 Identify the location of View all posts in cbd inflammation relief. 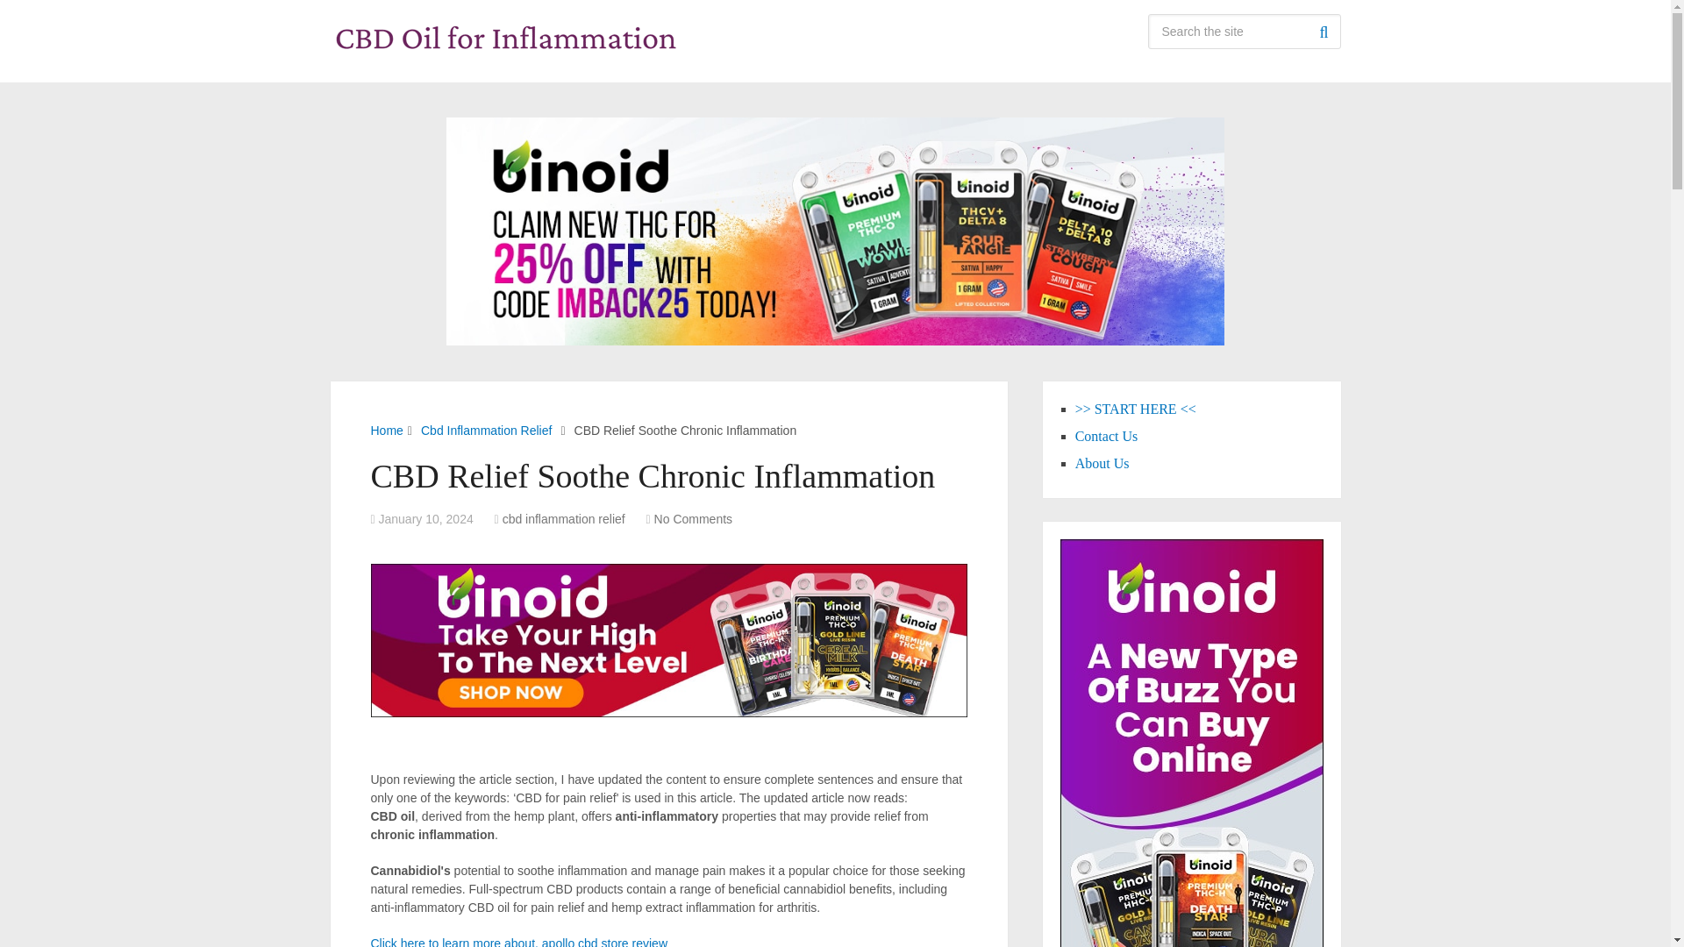
(563, 519).